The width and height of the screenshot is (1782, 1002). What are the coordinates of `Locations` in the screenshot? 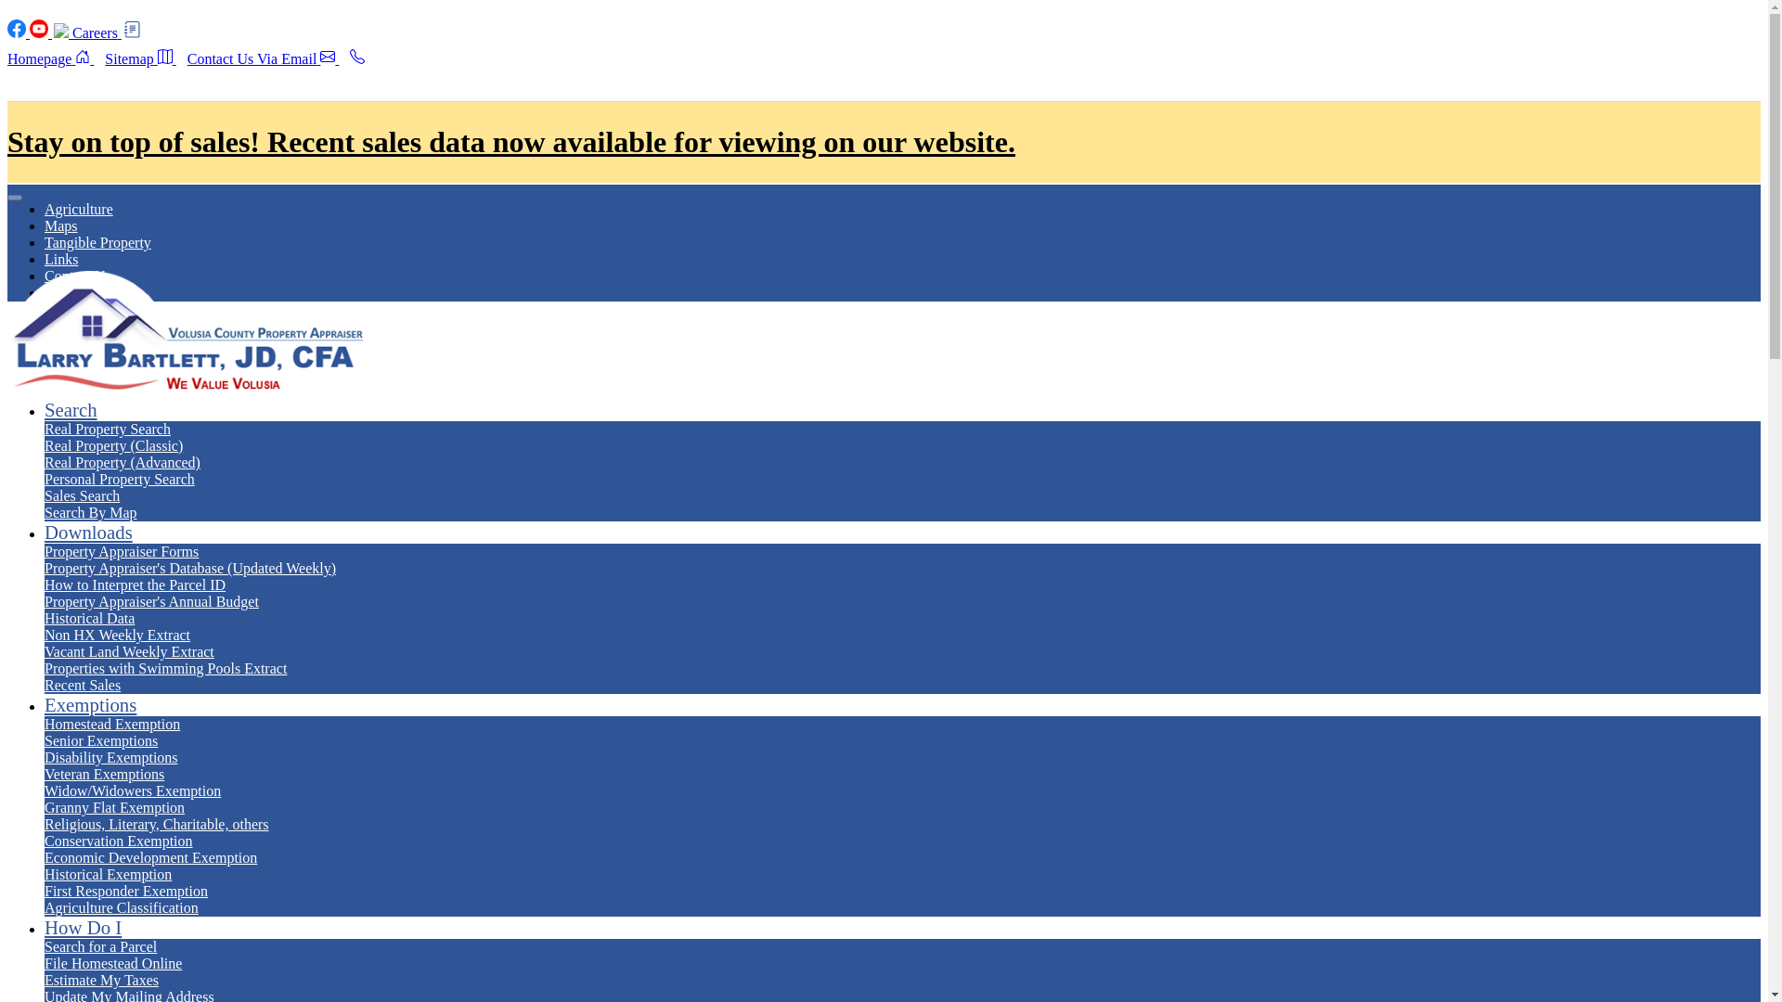 It's located at (74, 292).